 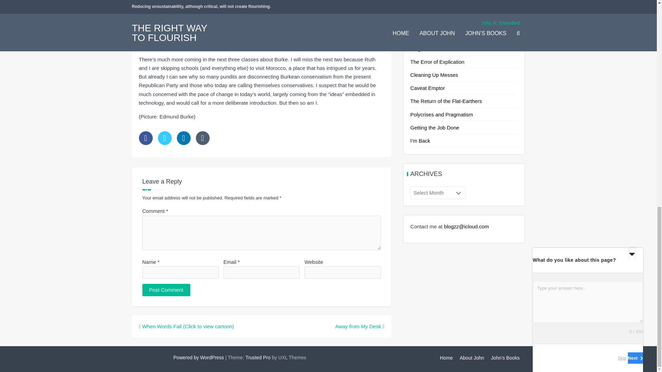 What do you see at coordinates (434, 75) in the screenshot?
I see `Cleaning Up Messes` at bounding box center [434, 75].